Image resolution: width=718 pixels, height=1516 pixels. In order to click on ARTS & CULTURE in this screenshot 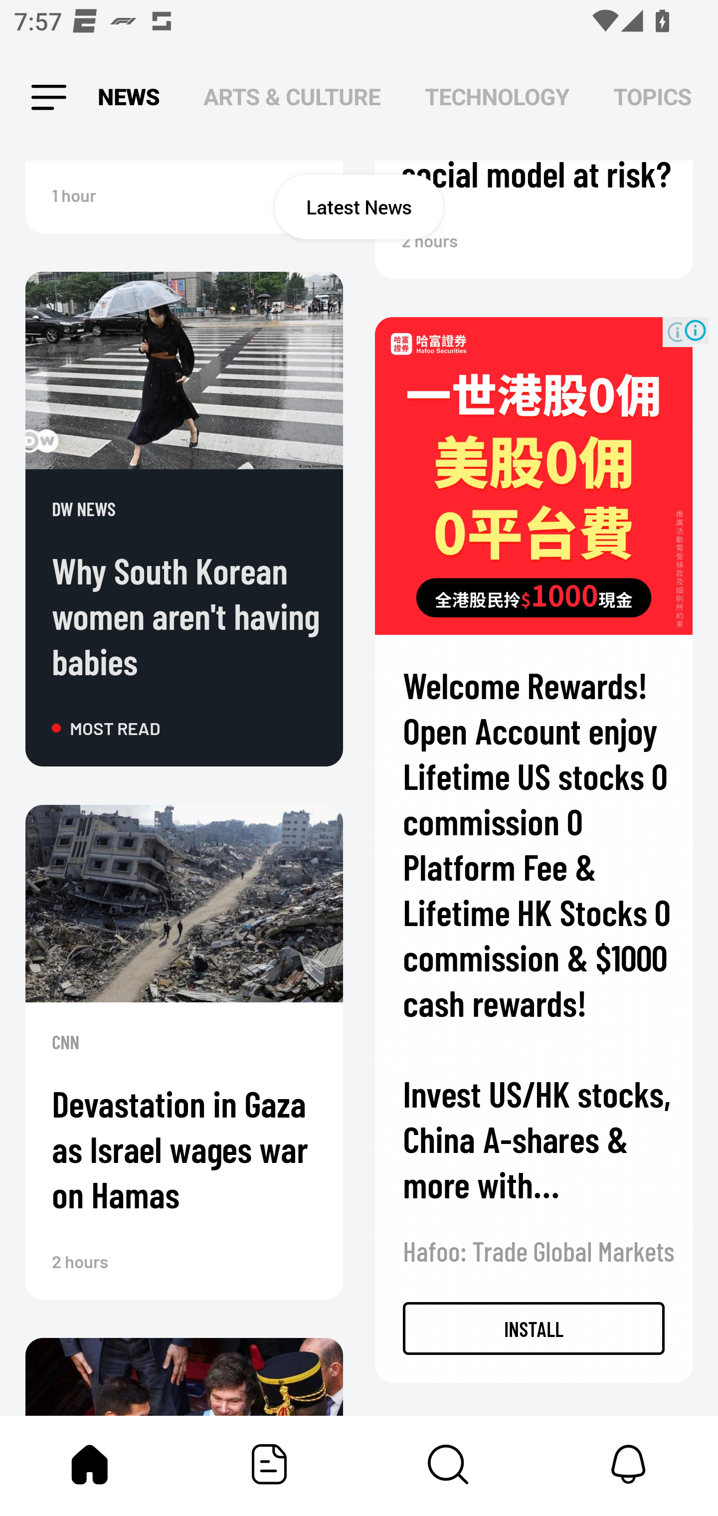, I will do `click(292, 98)`.